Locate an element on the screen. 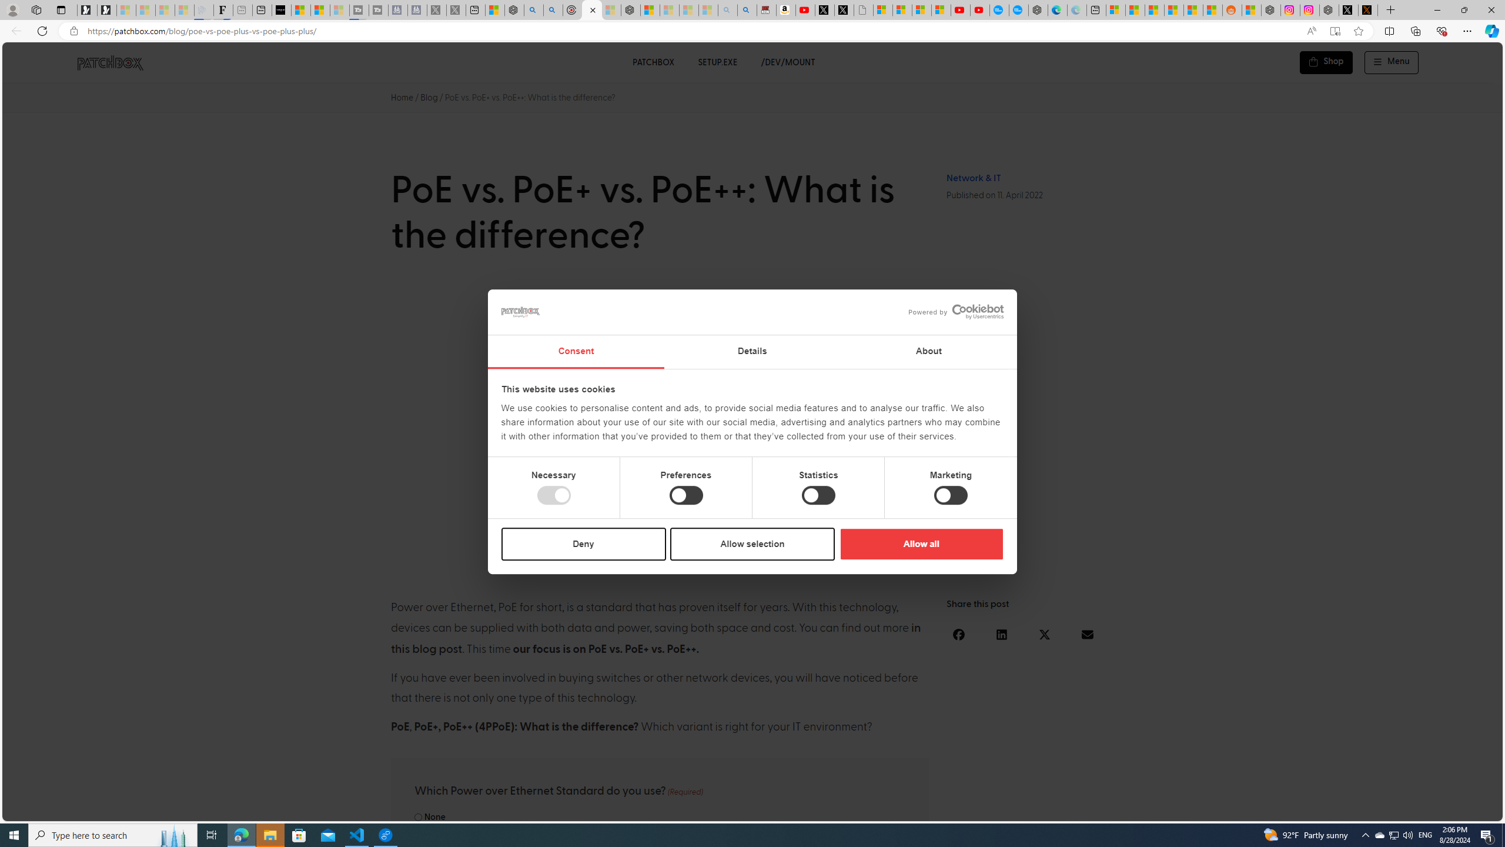 The height and width of the screenshot is (847, 1505). Language switcher : Norwegian is located at coordinates (1332, 810).